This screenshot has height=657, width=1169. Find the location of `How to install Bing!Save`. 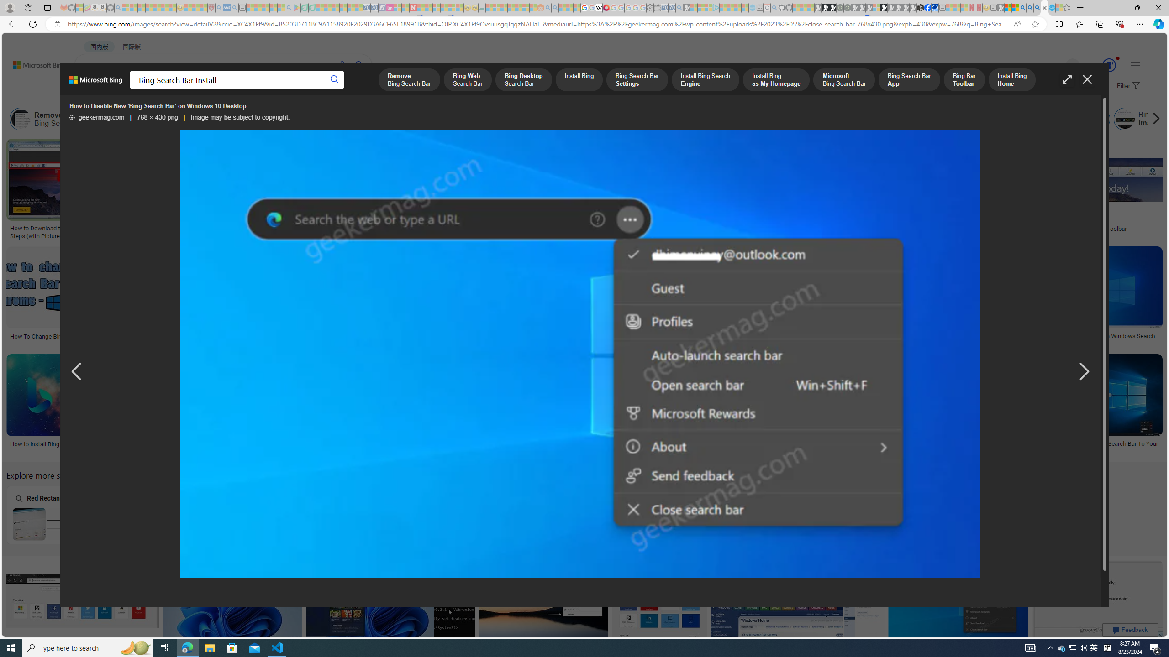

How to install Bing!Save is located at coordinates (76, 406).